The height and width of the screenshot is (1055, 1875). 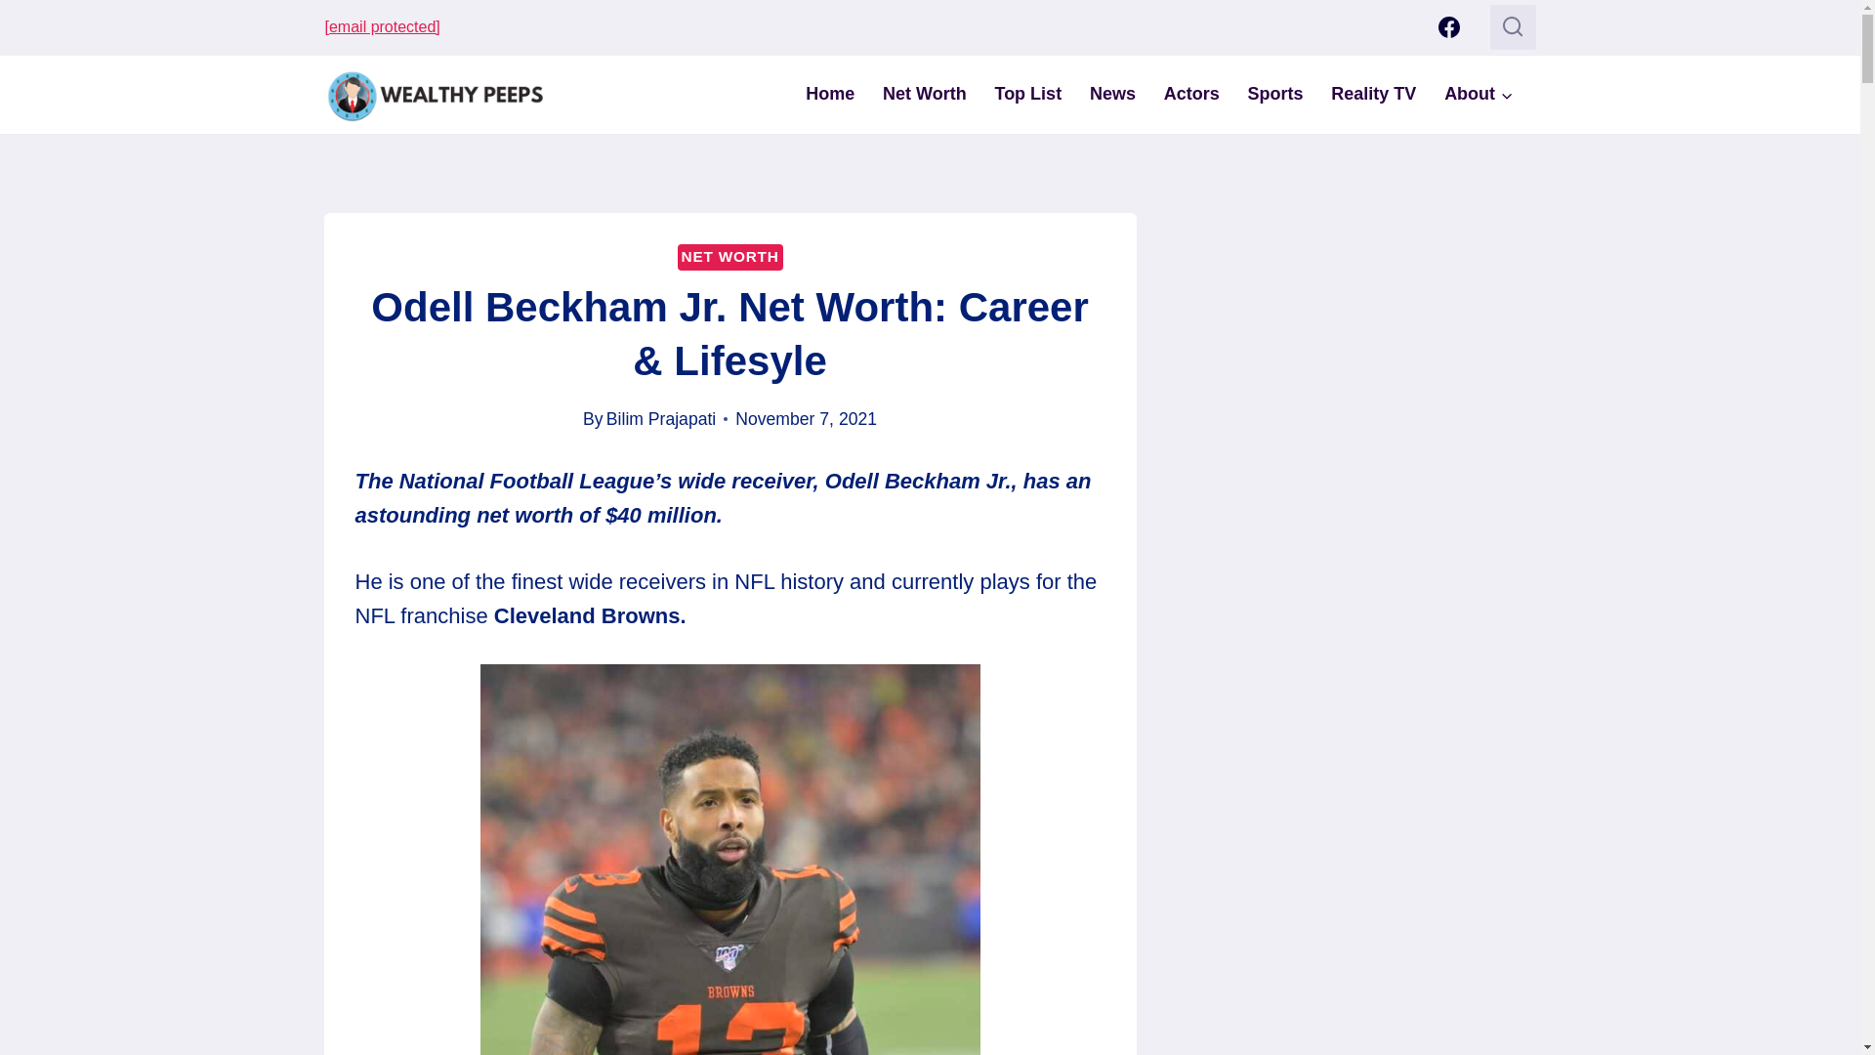 What do you see at coordinates (925, 94) in the screenshot?
I see `Net Worth` at bounding box center [925, 94].